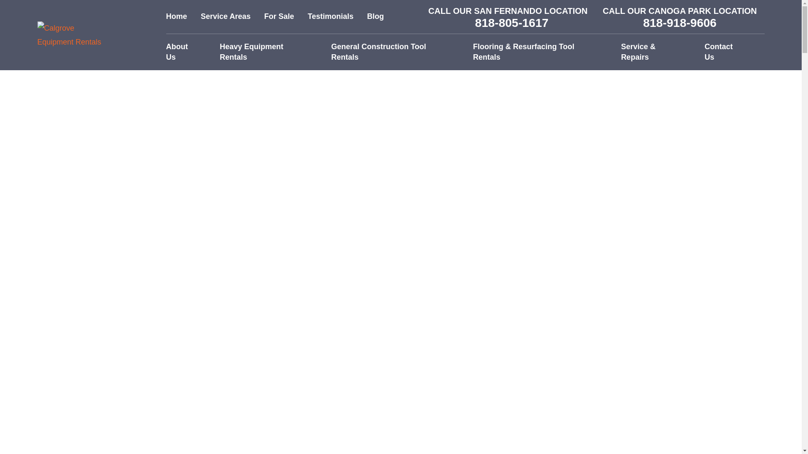  I want to click on 818-805-1617, so click(512, 23).